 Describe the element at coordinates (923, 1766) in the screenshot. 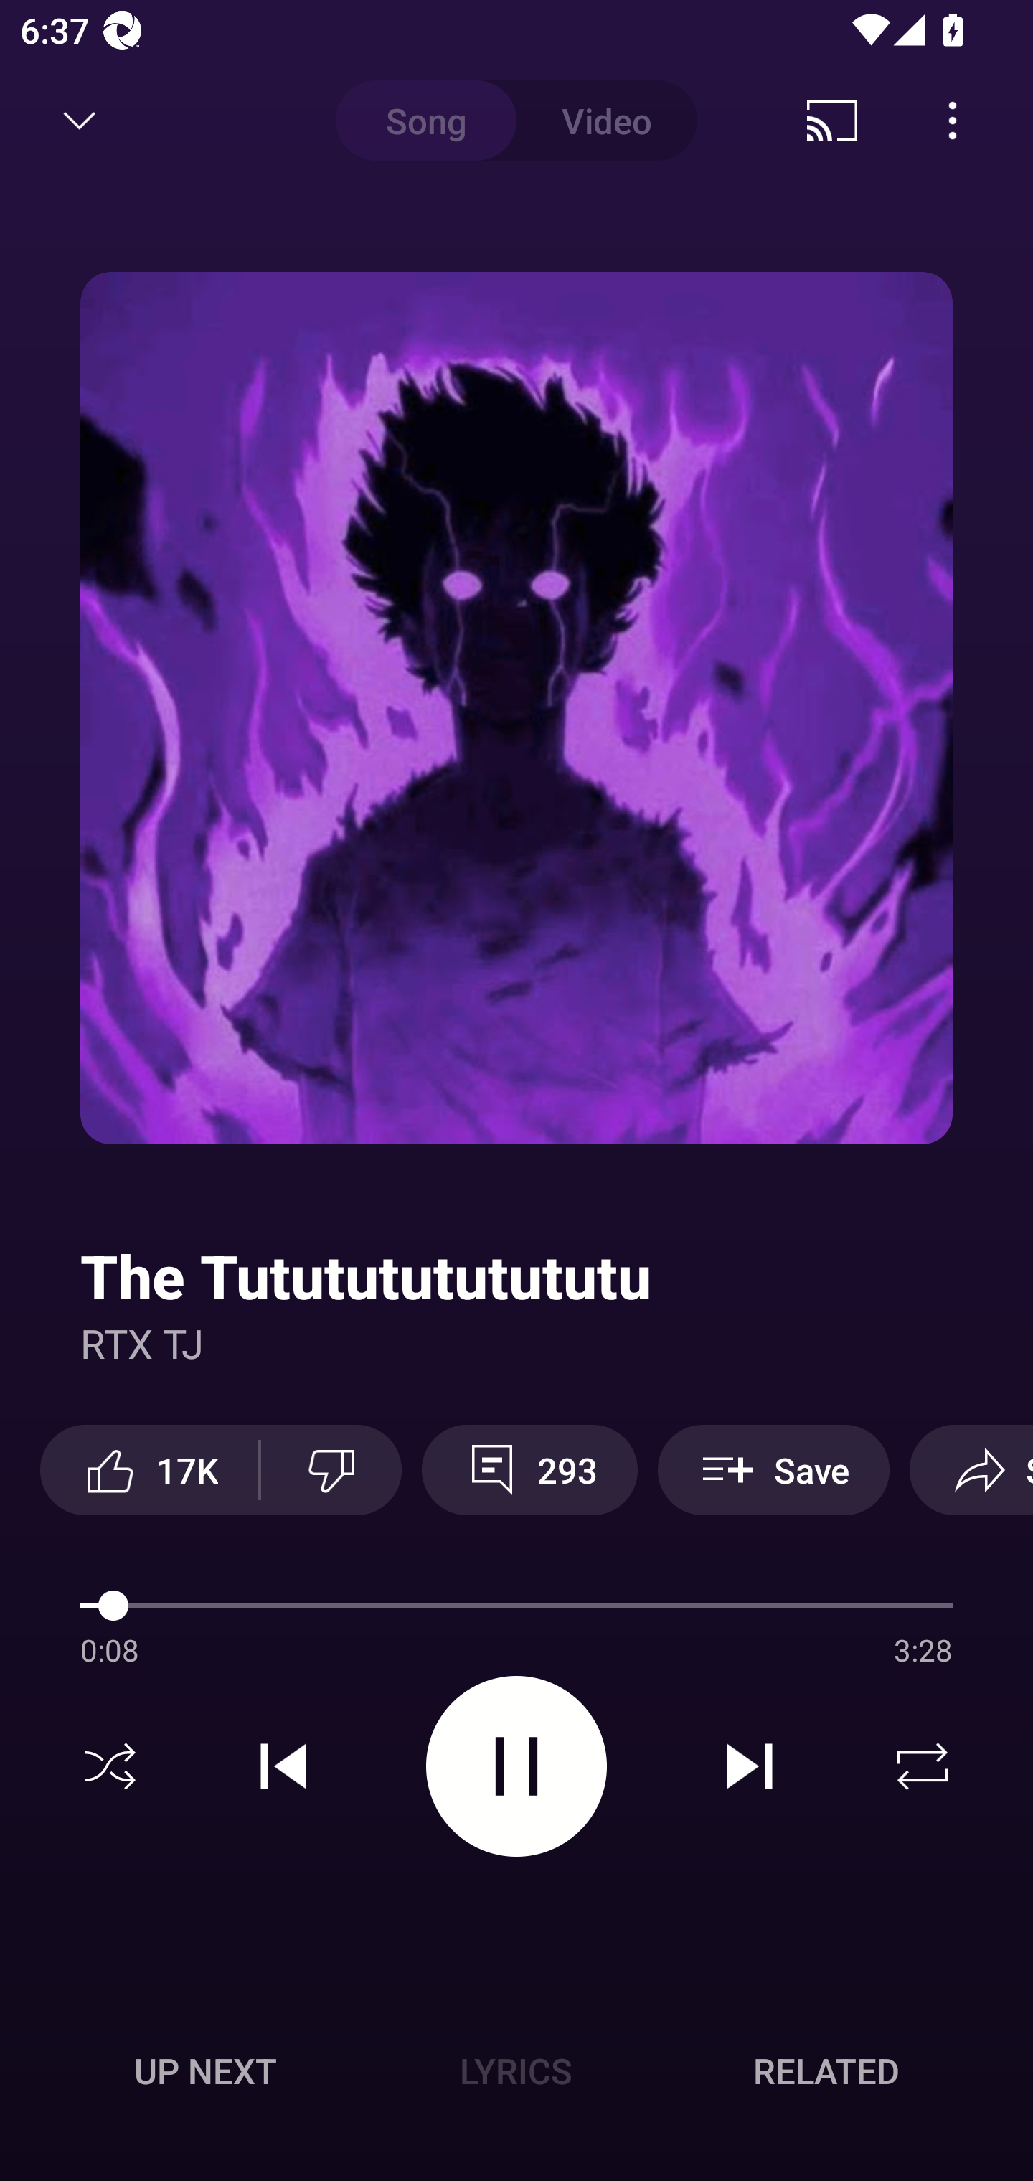

I see `Repeat off` at that location.